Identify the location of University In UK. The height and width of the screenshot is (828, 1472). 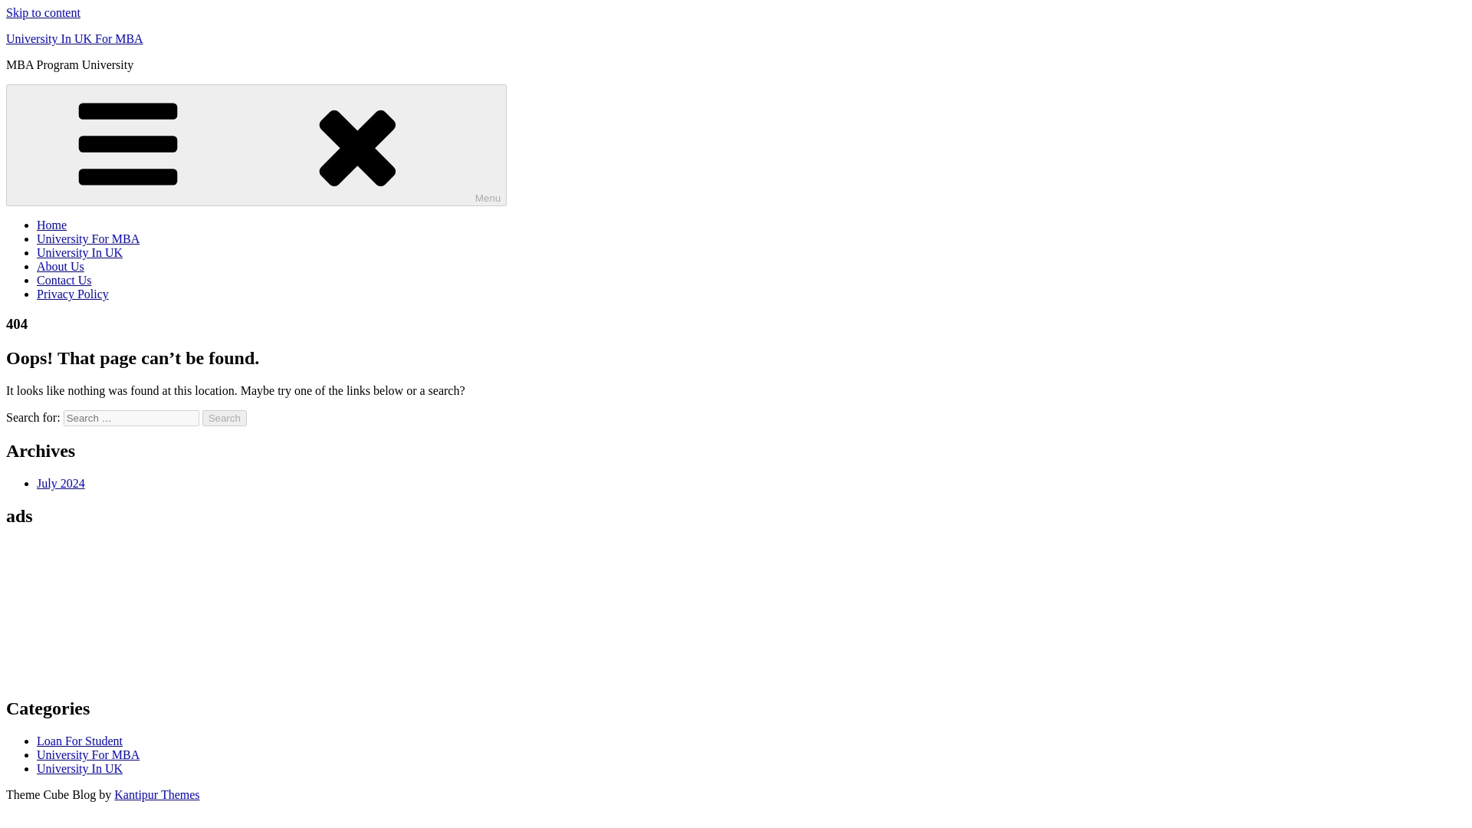
(80, 252).